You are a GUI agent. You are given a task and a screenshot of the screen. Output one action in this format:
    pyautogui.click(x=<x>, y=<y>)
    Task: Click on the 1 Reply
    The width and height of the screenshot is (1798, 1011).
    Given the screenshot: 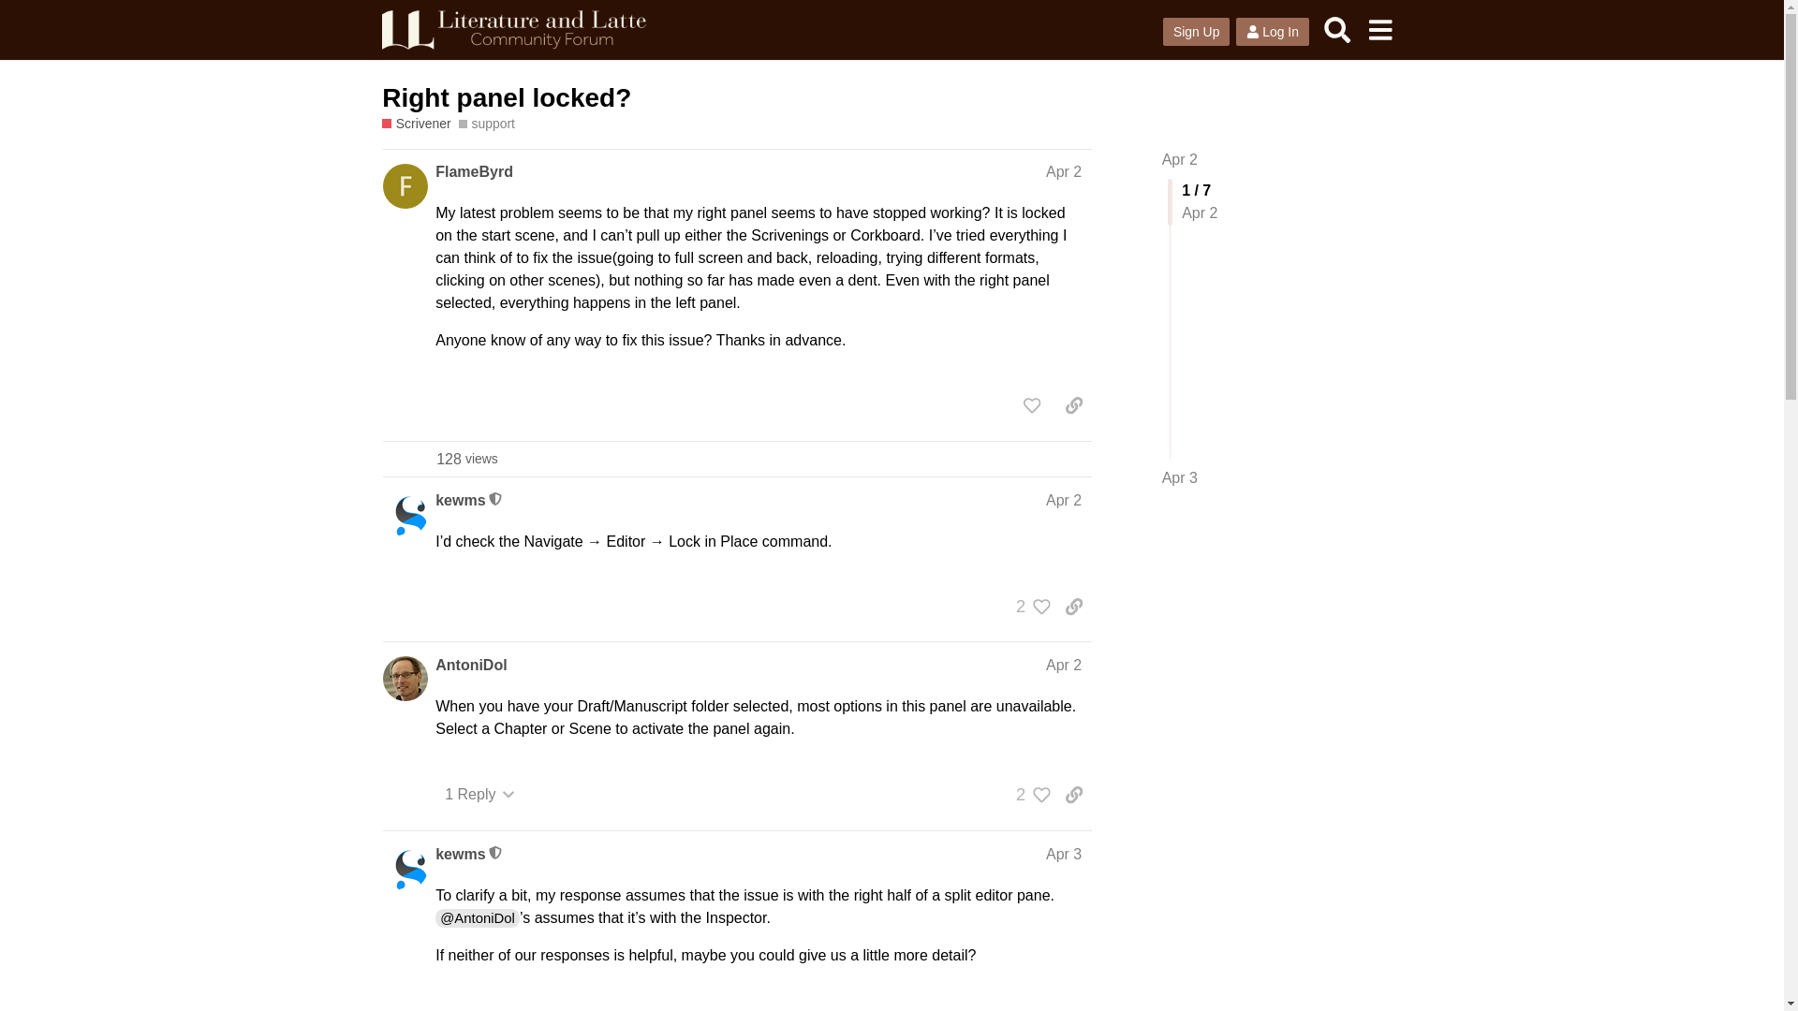 What is the action you would take?
    pyautogui.click(x=479, y=794)
    